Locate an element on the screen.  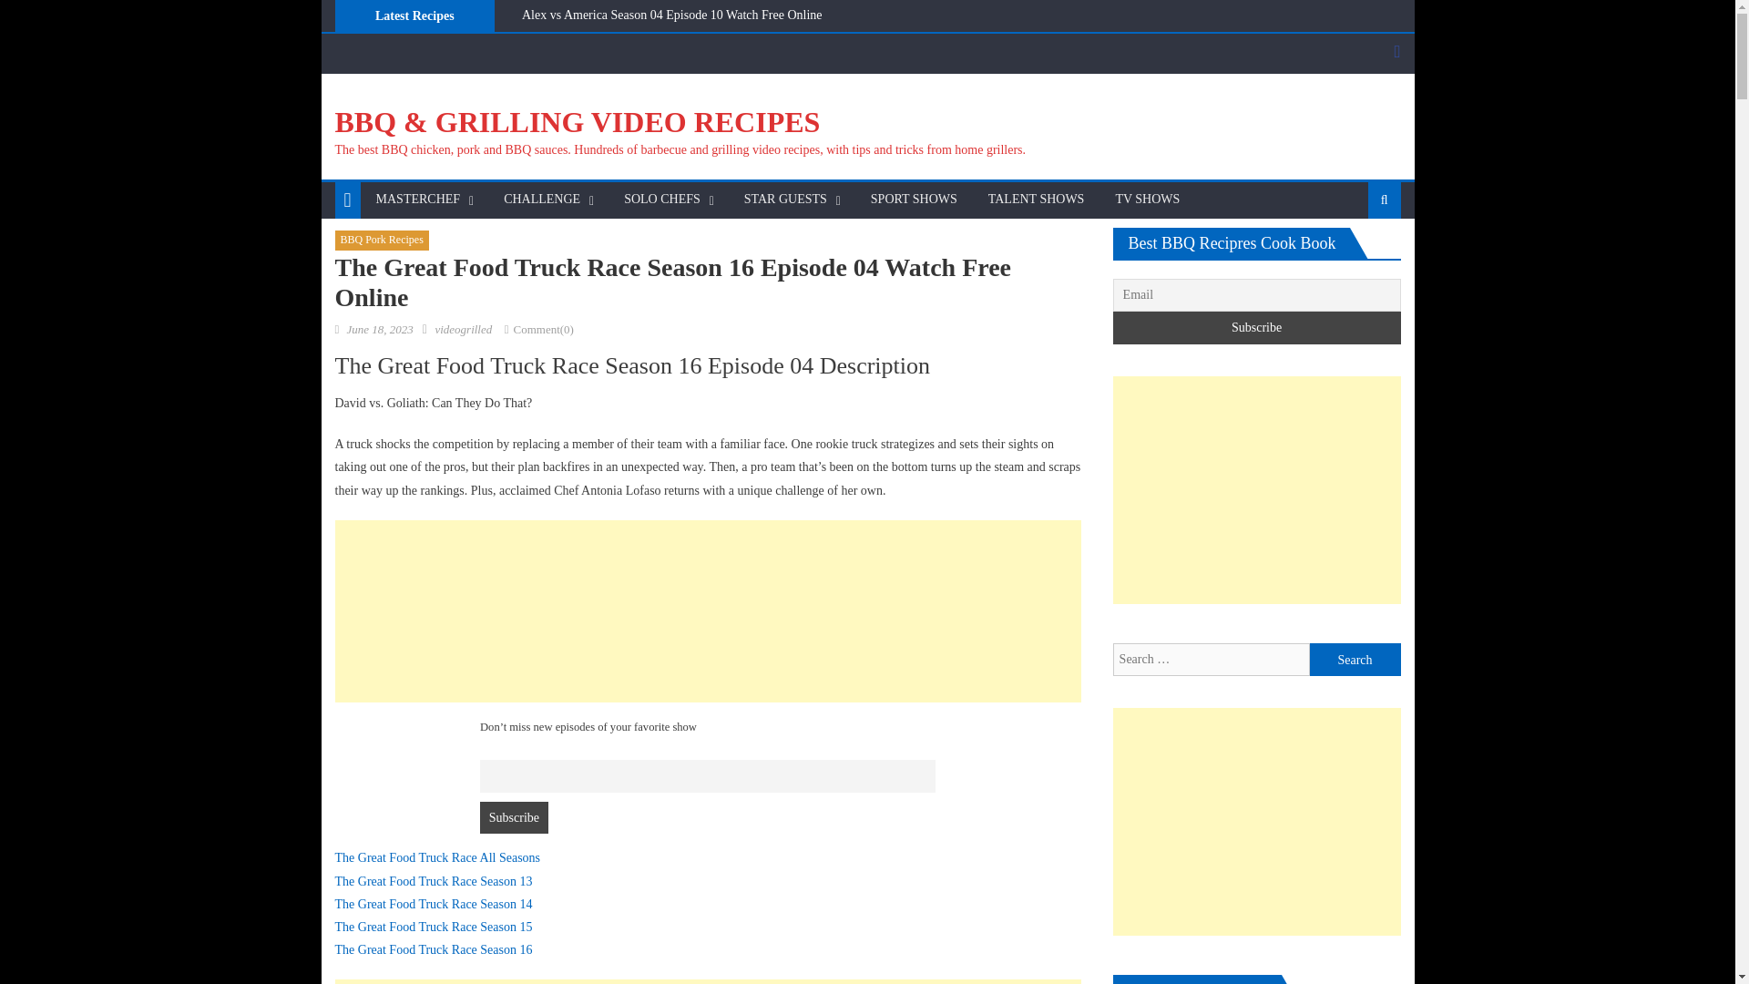
Search is located at coordinates (1355, 660).